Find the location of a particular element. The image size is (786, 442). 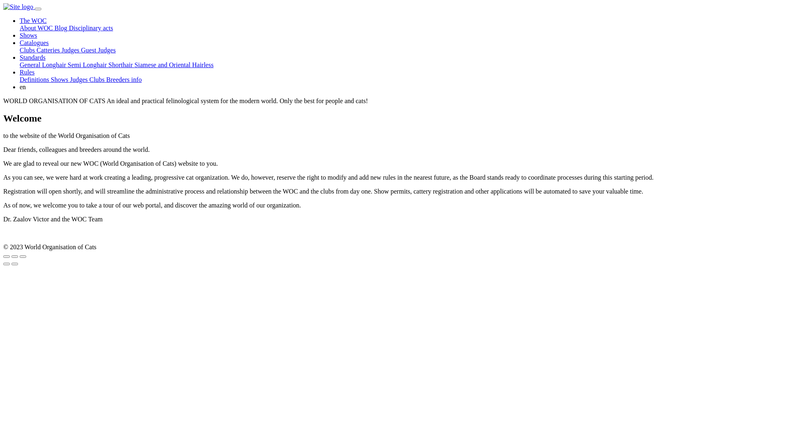

Catalogues is located at coordinates (34, 43).